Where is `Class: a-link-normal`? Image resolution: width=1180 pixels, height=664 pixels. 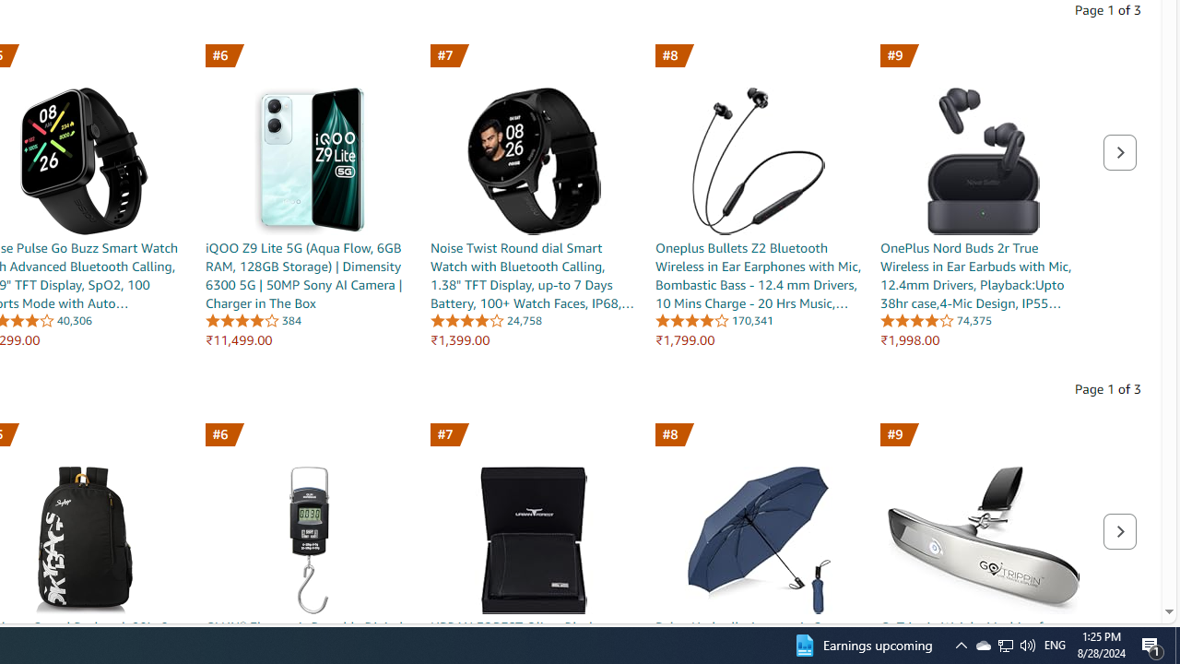 Class: a-link-normal is located at coordinates (535, 636).